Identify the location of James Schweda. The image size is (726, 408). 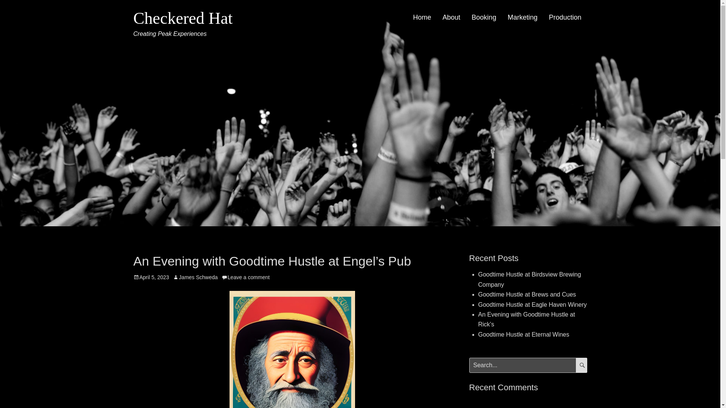
(195, 277).